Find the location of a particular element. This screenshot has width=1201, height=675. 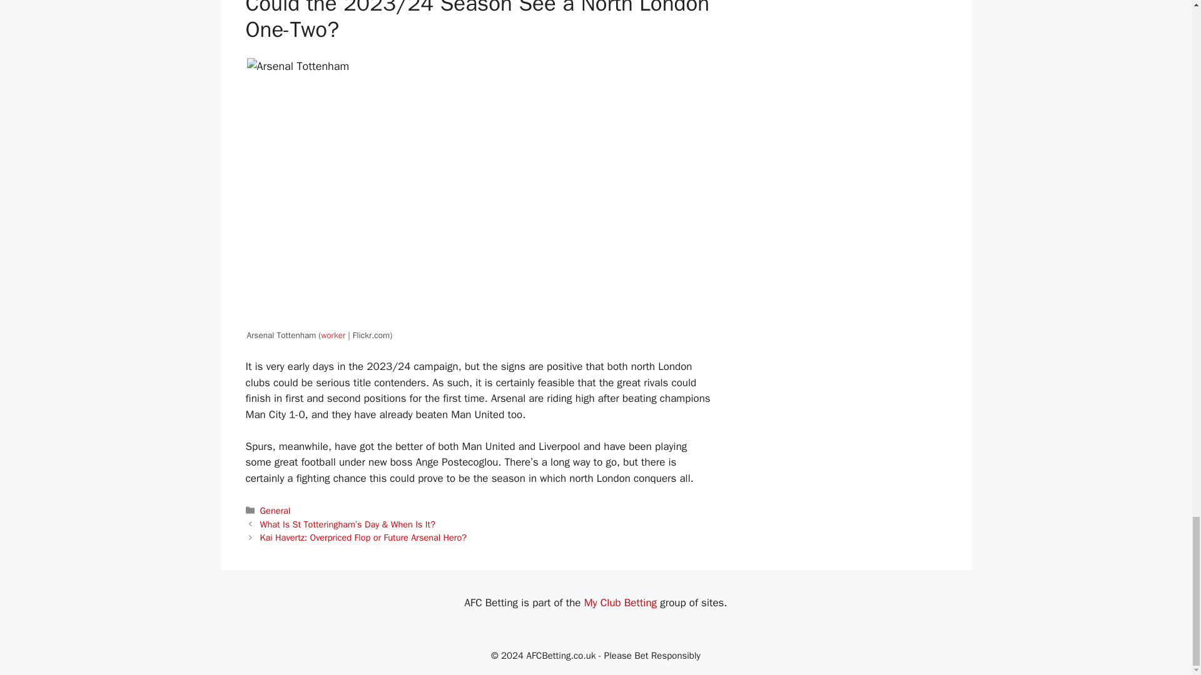

General is located at coordinates (275, 510).